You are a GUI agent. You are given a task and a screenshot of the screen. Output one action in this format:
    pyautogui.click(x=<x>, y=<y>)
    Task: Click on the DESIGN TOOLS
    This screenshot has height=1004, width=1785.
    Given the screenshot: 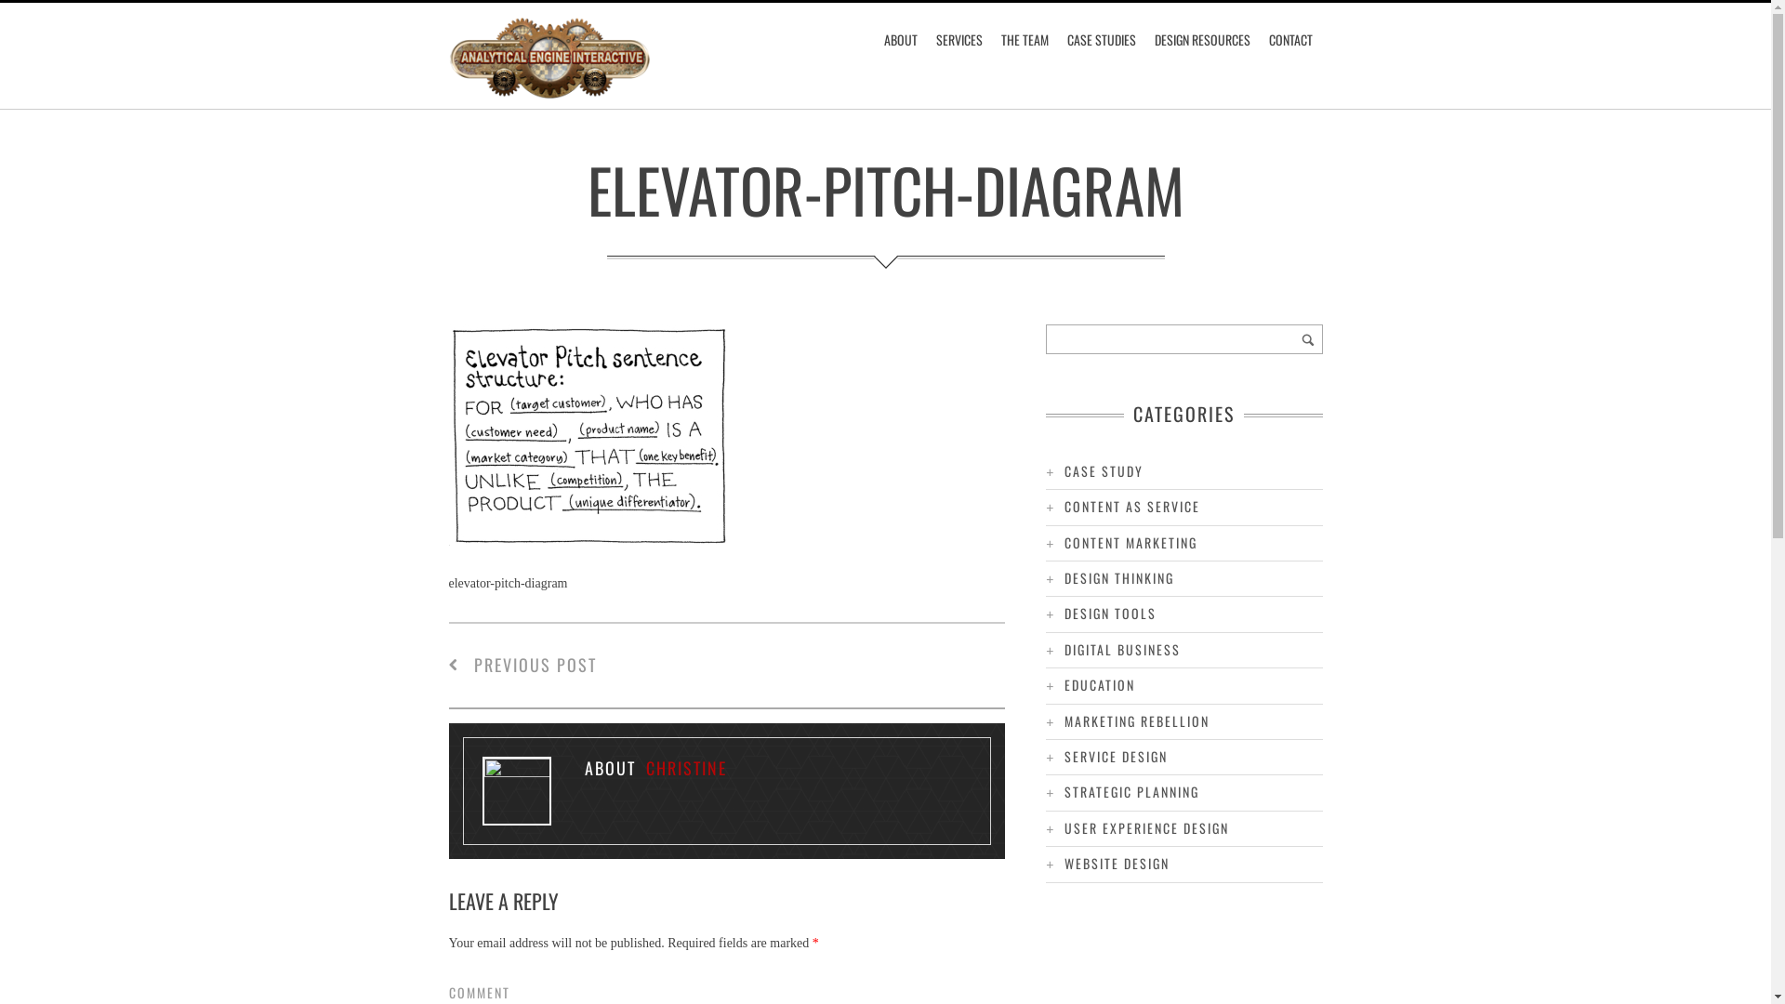 What is the action you would take?
    pyautogui.click(x=1110, y=614)
    